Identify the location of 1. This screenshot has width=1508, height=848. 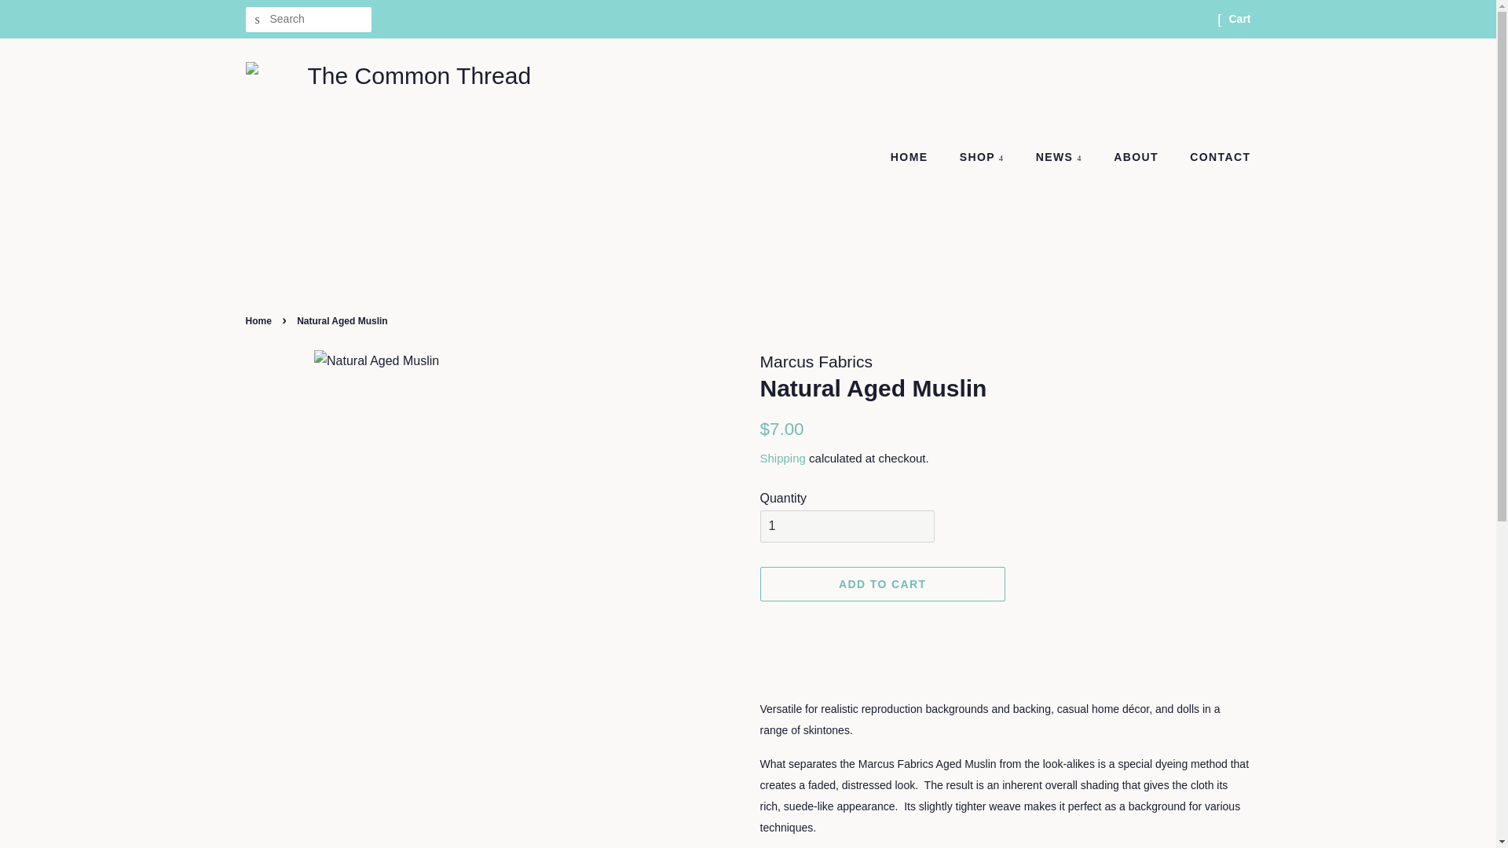
(847, 526).